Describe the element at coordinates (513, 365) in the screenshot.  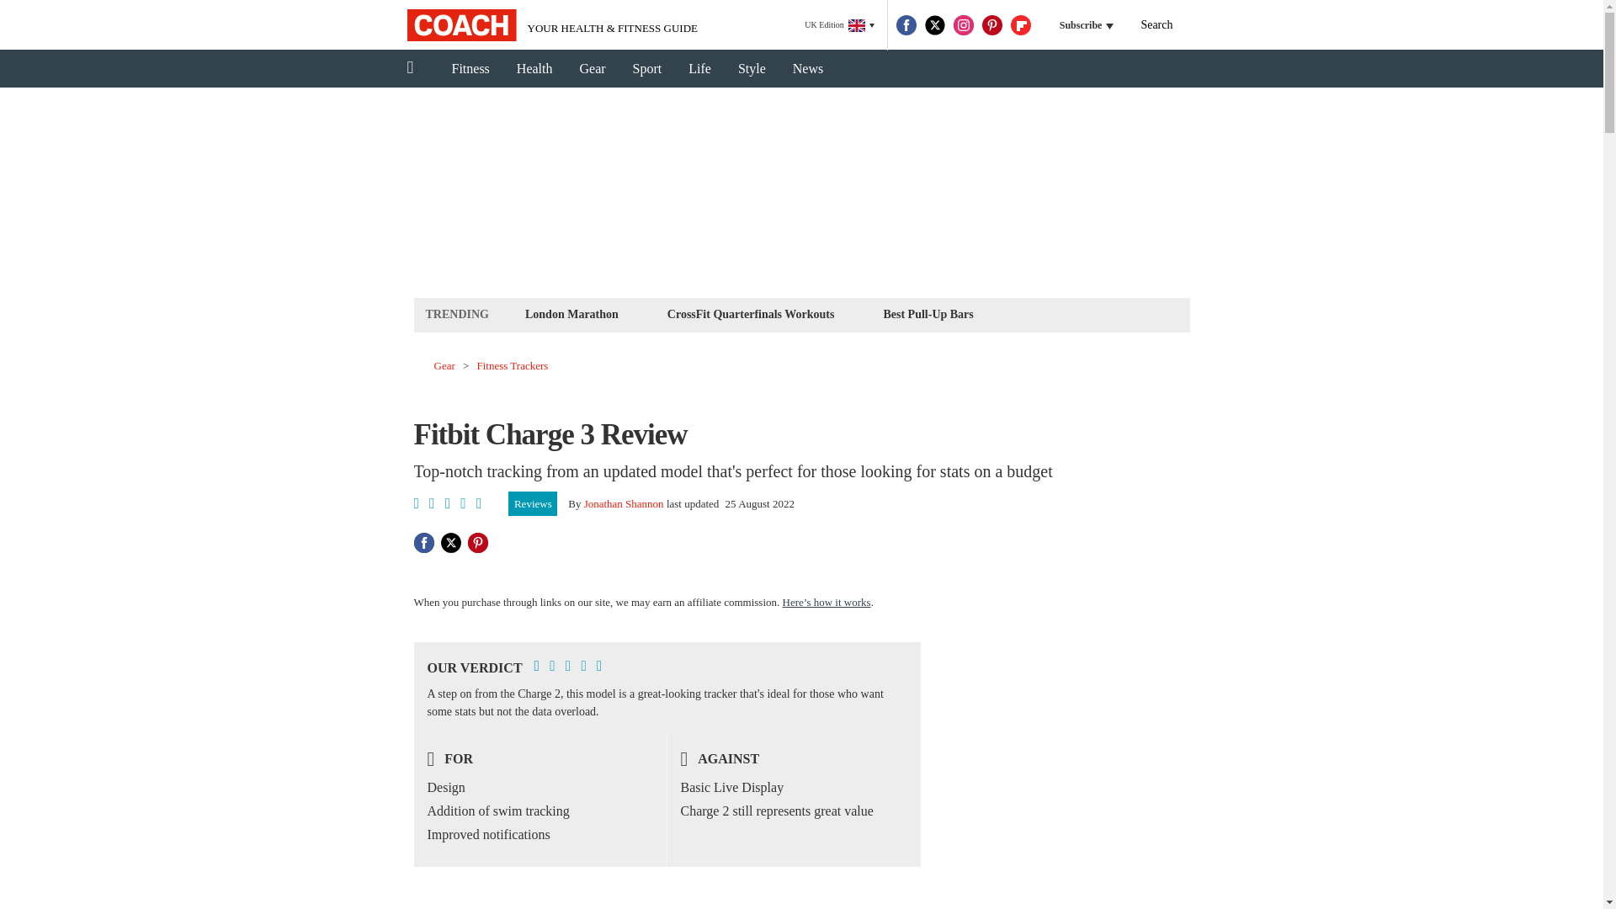
I see `Fitness Trackers` at that location.